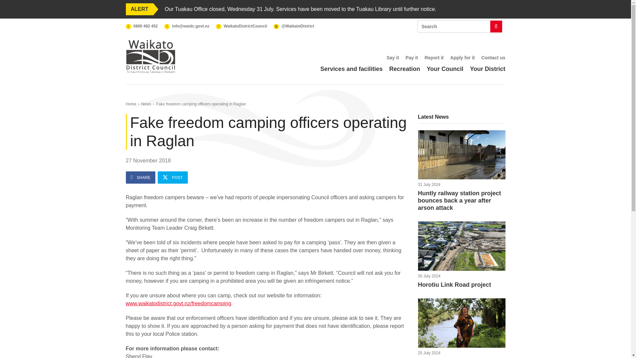 This screenshot has width=636, height=358. I want to click on Huntly railway station, so click(462, 328).